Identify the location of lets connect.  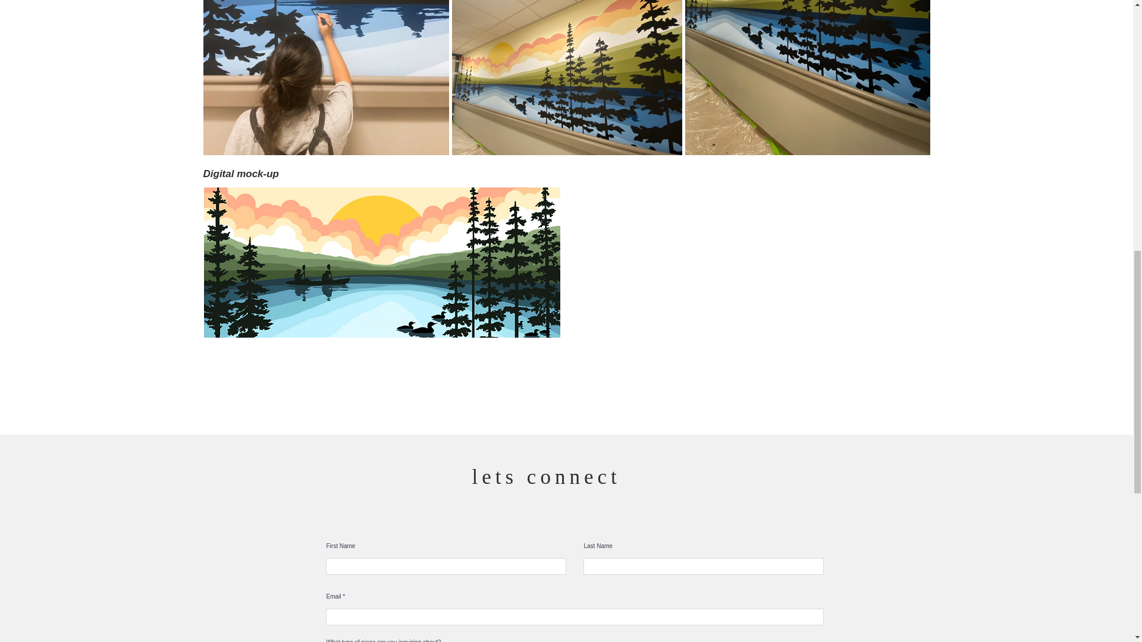
(547, 476).